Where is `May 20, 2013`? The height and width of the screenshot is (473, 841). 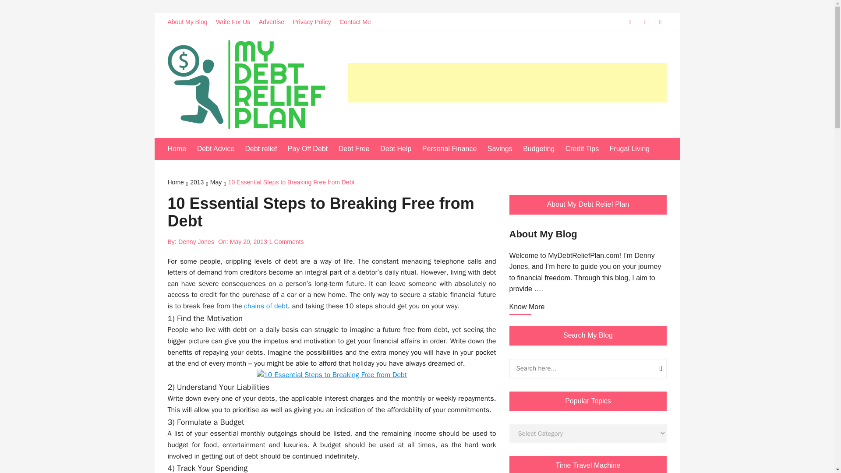 May 20, 2013 is located at coordinates (248, 242).